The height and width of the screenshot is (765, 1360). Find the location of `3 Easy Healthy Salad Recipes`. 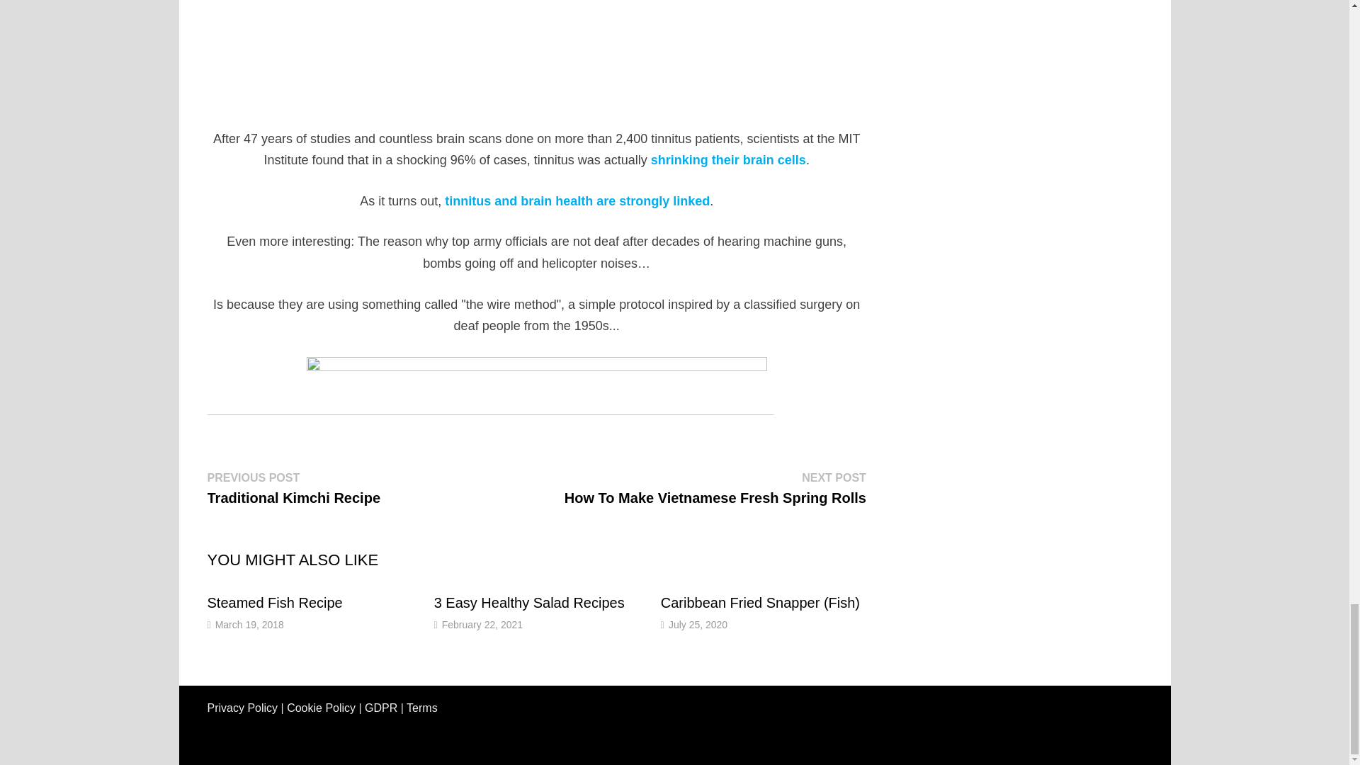

3 Easy Healthy Salad Recipes is located at coordinates (249, 624).